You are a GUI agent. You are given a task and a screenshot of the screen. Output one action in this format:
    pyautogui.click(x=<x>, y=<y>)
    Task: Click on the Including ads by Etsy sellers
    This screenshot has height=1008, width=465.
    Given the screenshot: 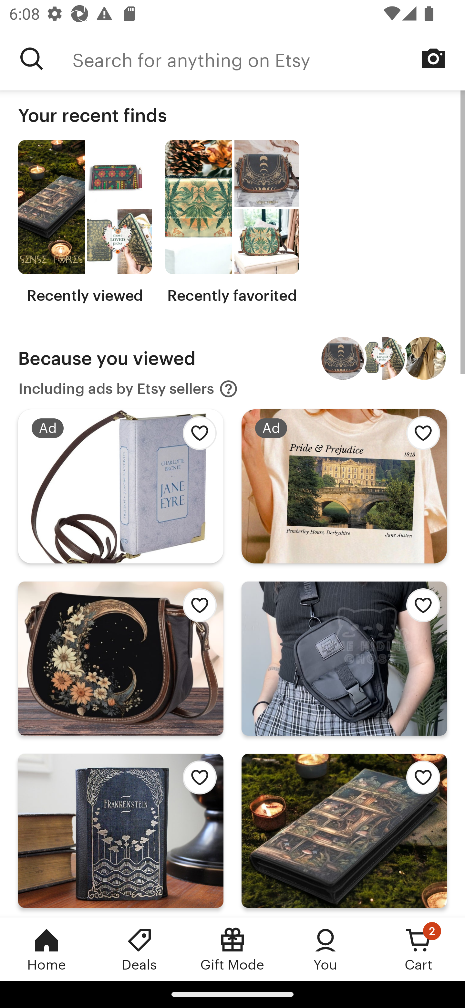 What is the action you would take?
    pyautogui.click(x=128, y=389)
    